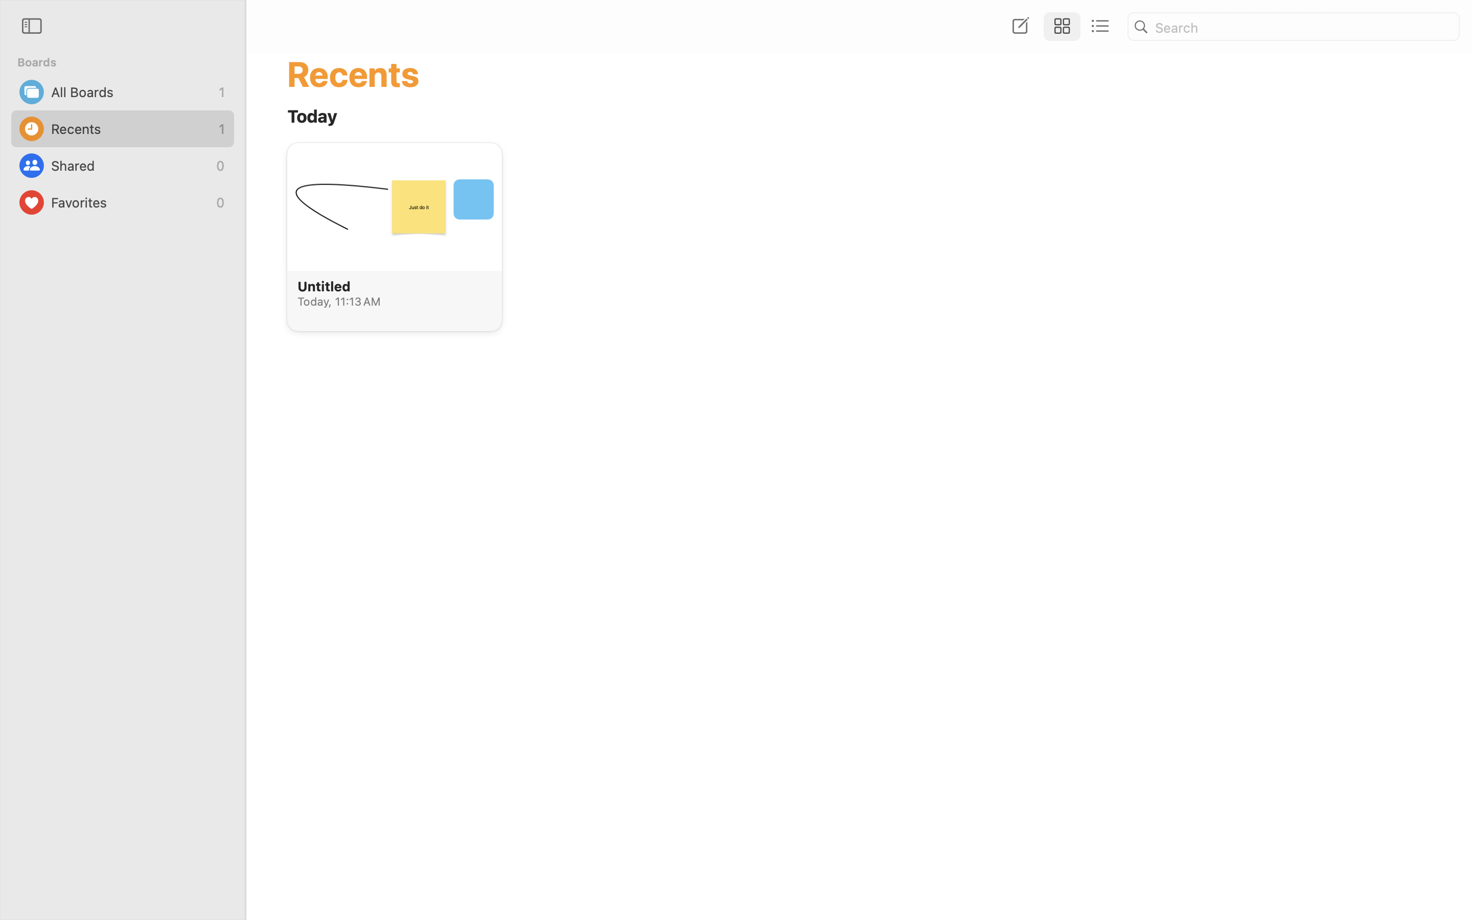  What do you see at coordinates (129, 62) in the screenshot?
I see `Boards` at bounding box center [129, 62].